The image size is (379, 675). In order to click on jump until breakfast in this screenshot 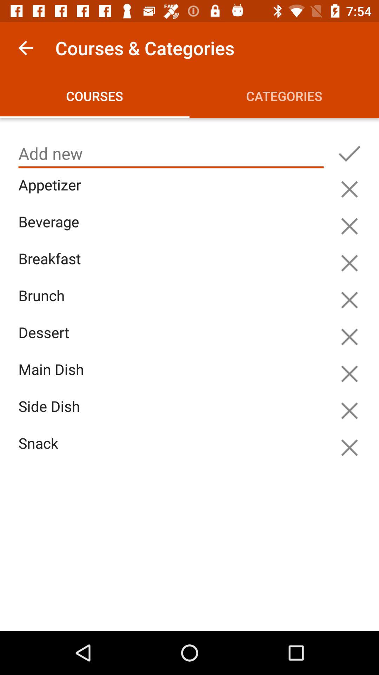, I will do `click(173, 266)`.